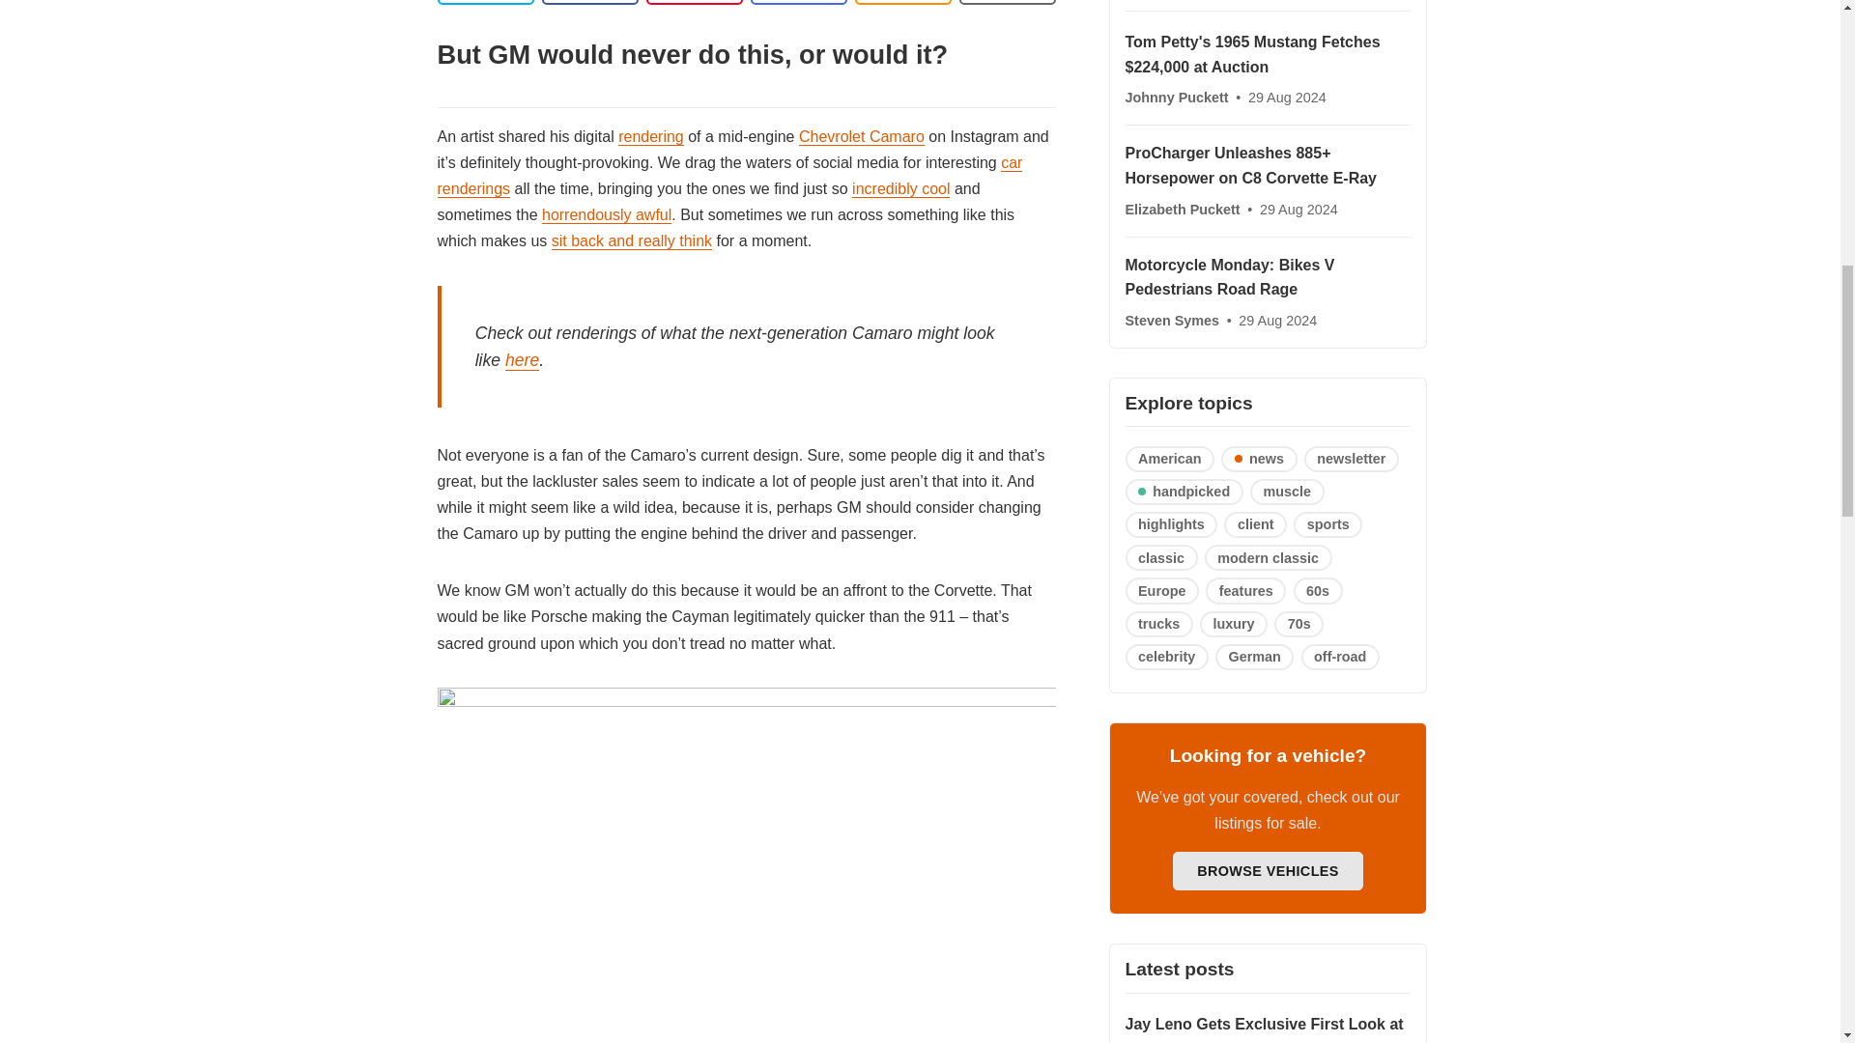 The height and width of the screenshot is (1043, 1855). I want to click on Bookmark, so click(1007, 2).